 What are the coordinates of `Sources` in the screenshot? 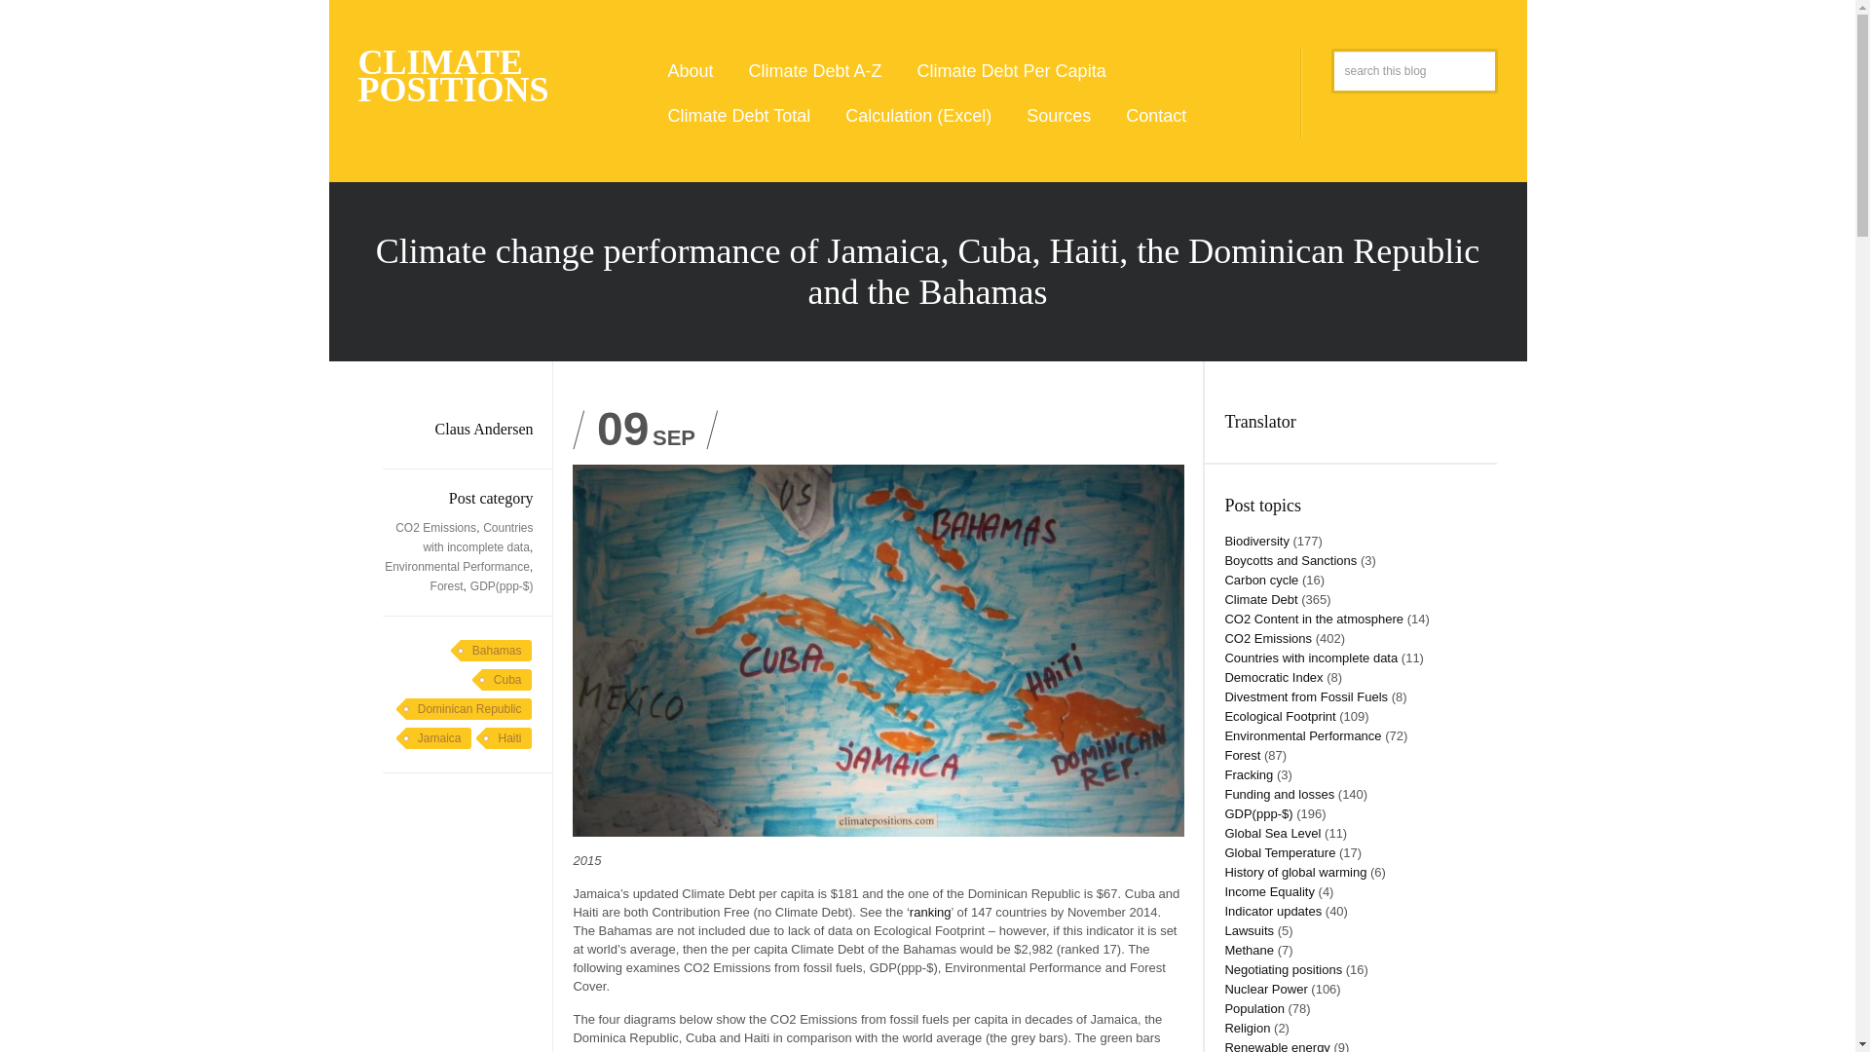 It's located at (1058, 115).